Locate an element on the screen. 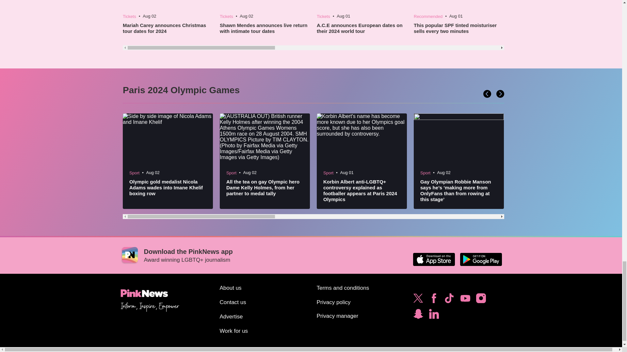  Subscribe to PinkNews on YouTube is located at coordinates (465, 300).